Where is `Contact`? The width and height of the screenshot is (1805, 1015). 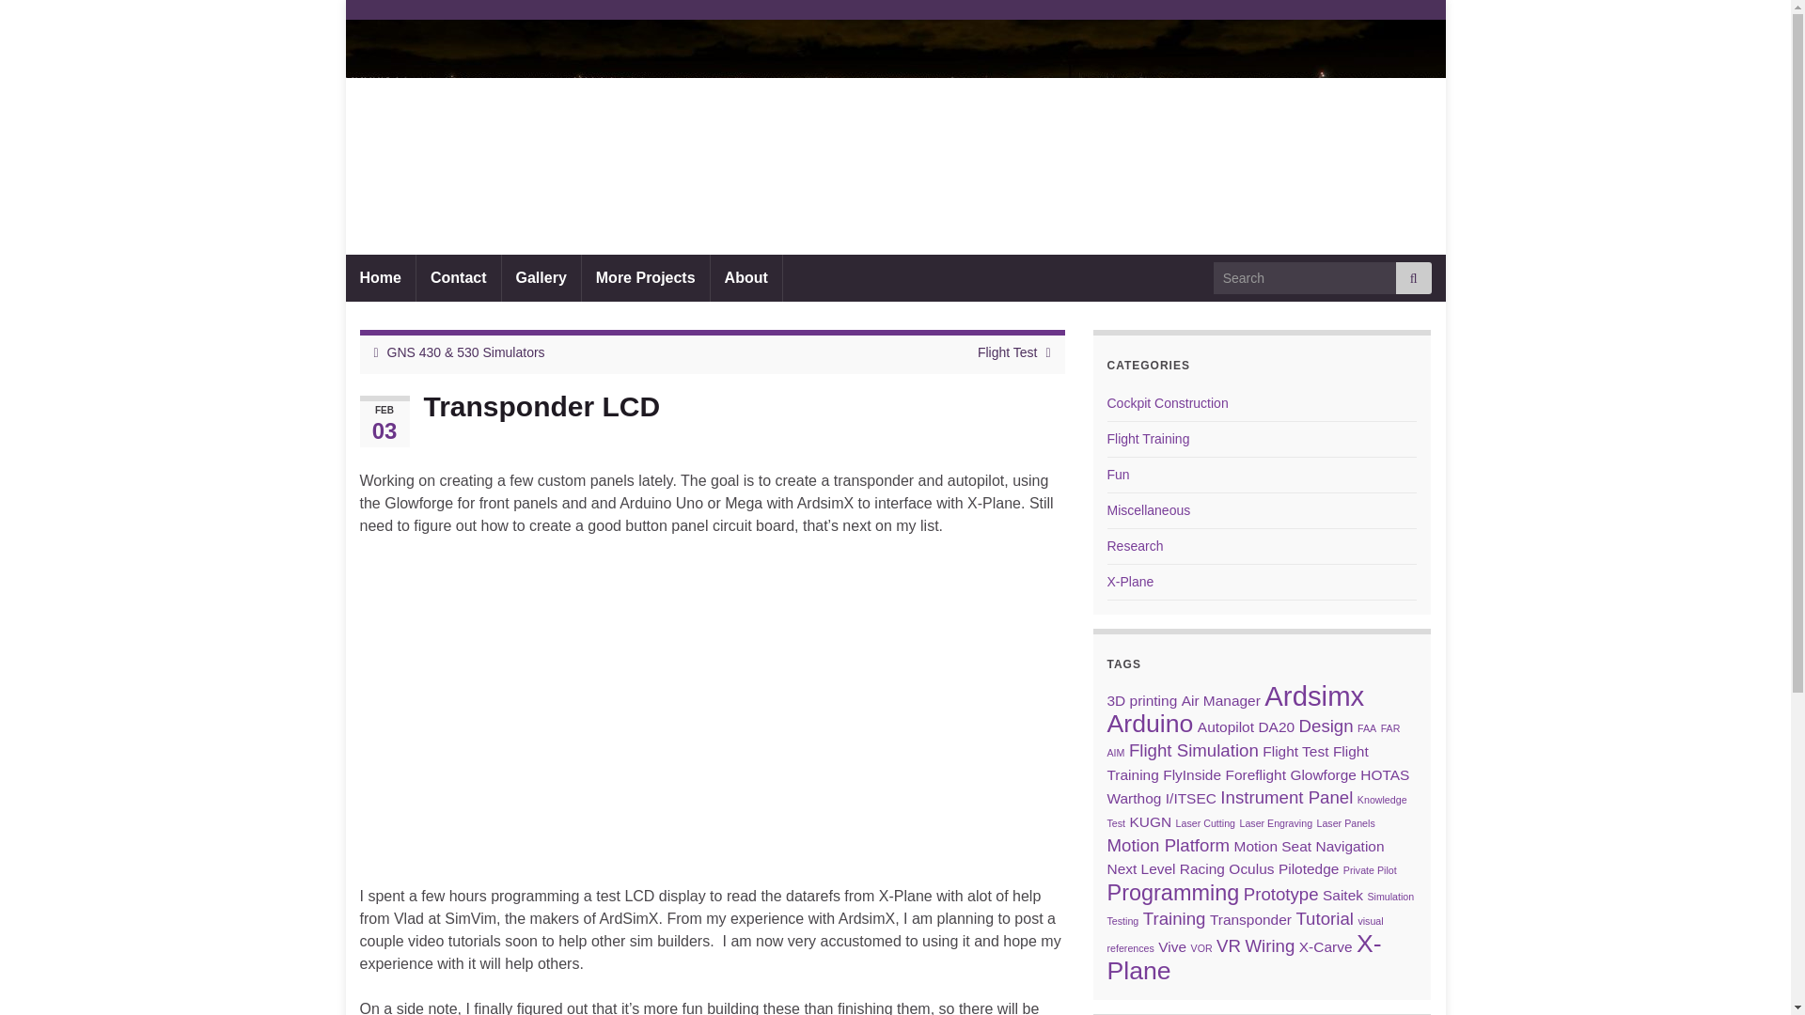
Contact is located at coordinates (459, 278).